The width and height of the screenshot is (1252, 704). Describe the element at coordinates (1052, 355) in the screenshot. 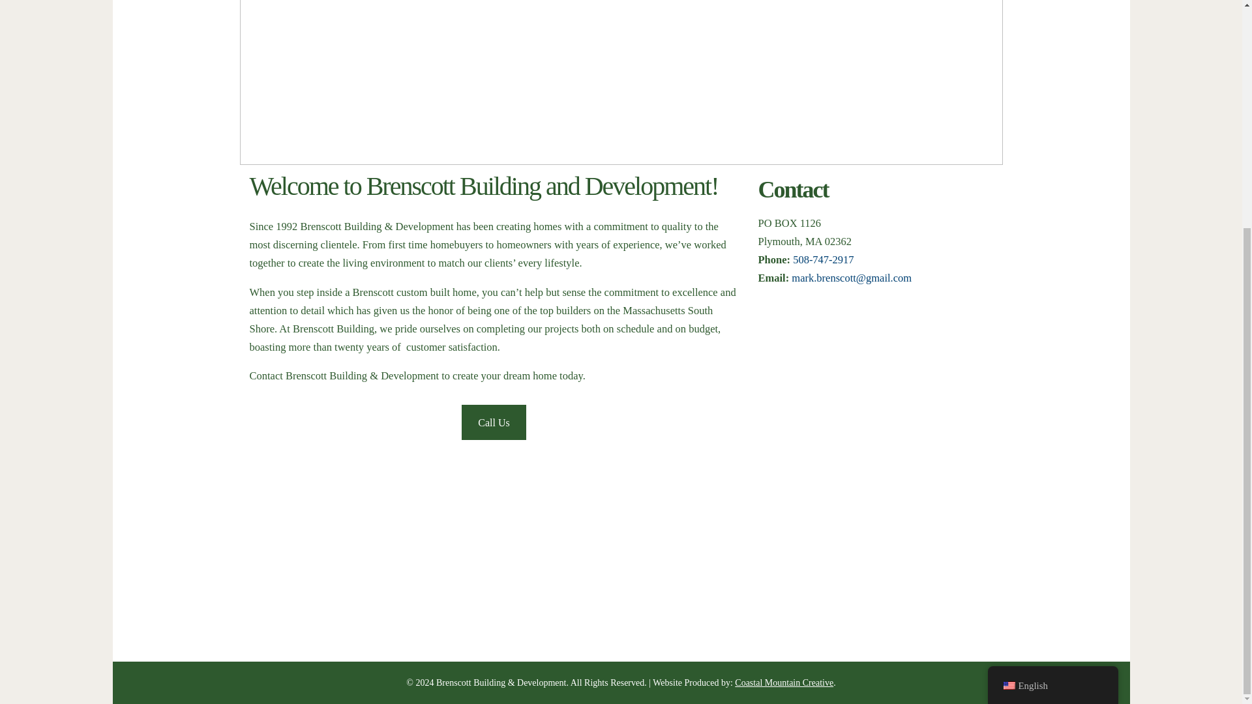

I see `English` at that location.